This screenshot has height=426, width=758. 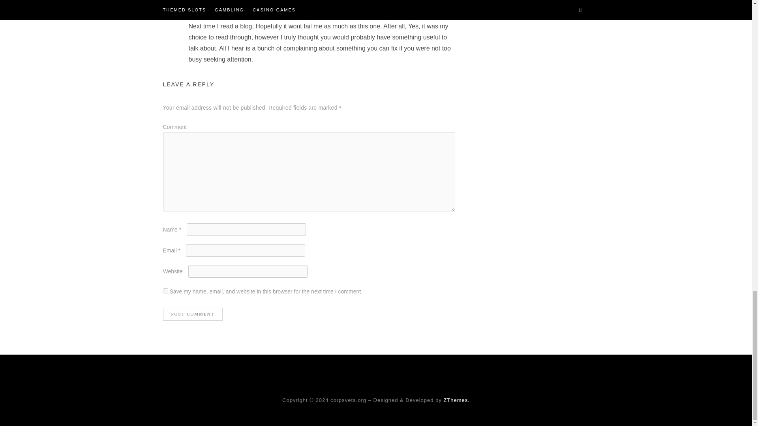 What do you see at coordinates (165, 291) in the screenshot?
I see `yes` at bounding box center [165, 291].